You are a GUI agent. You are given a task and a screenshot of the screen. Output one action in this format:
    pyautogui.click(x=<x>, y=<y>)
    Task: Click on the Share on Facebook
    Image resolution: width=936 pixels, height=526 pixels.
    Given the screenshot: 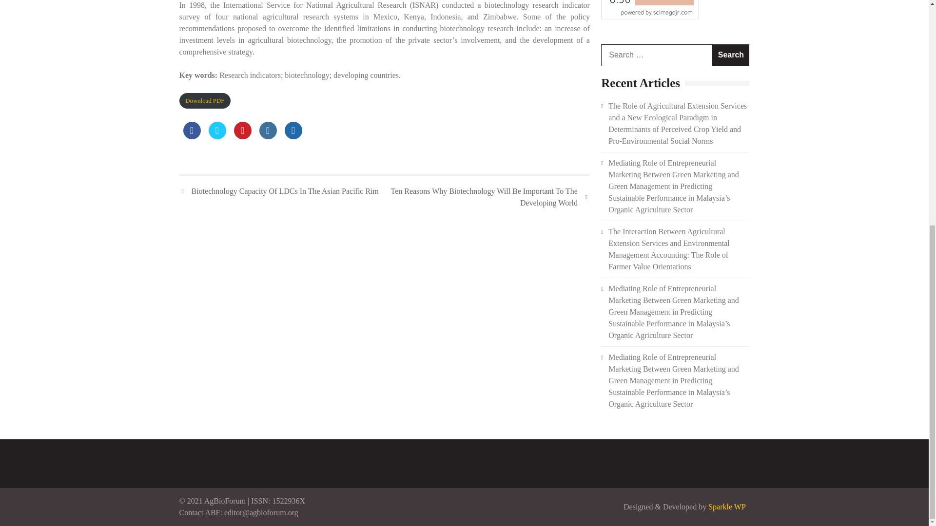 What is the action you would take?
    pyautogui.click(x=192, y=136)
    